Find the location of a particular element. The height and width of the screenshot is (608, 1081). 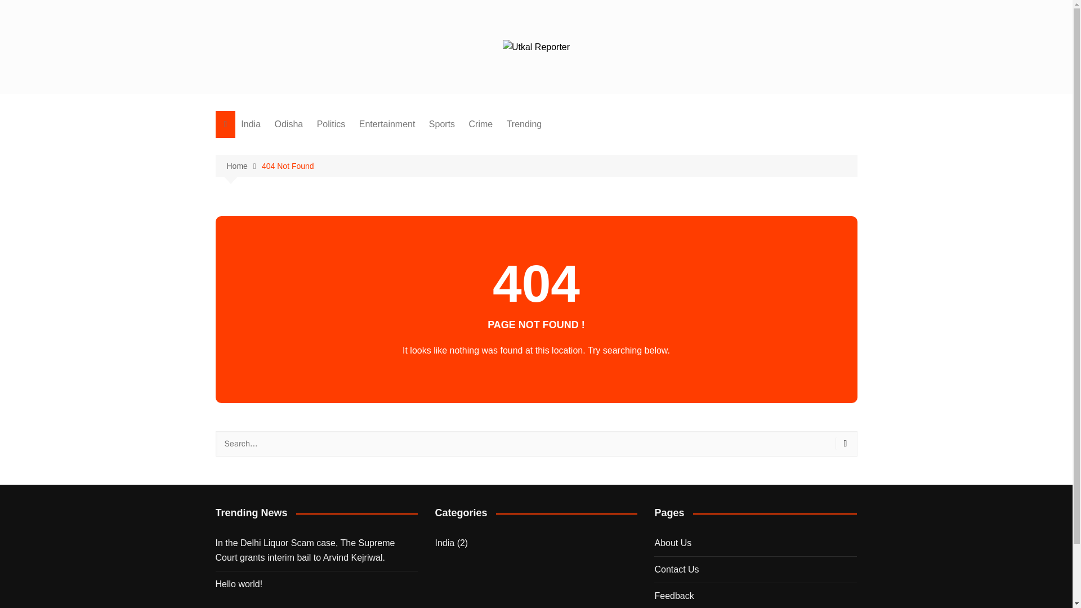

Odisha is located at coordinates (289, 124).